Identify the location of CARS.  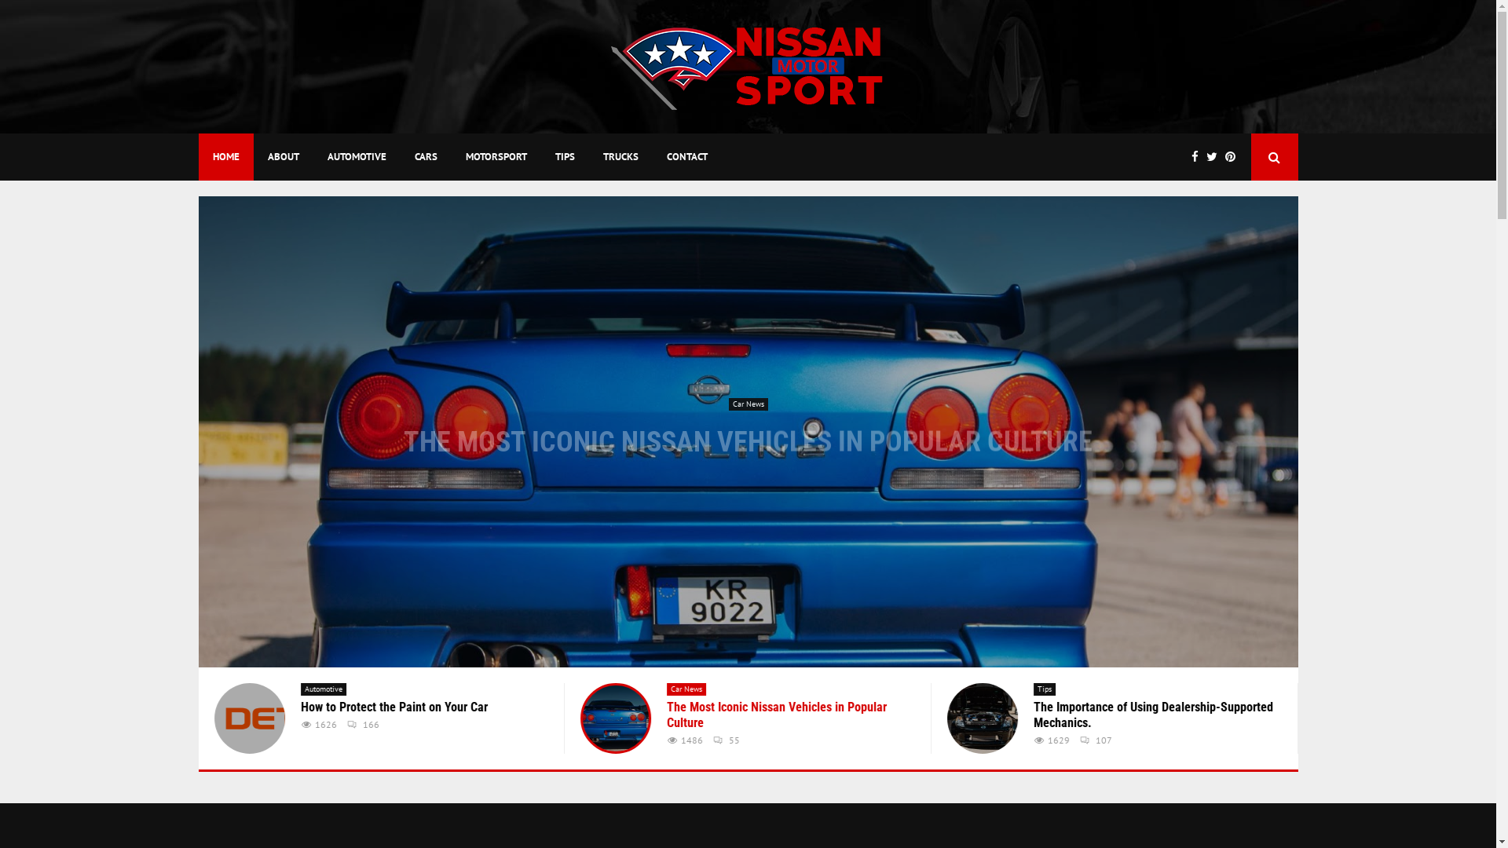
(426, 157).